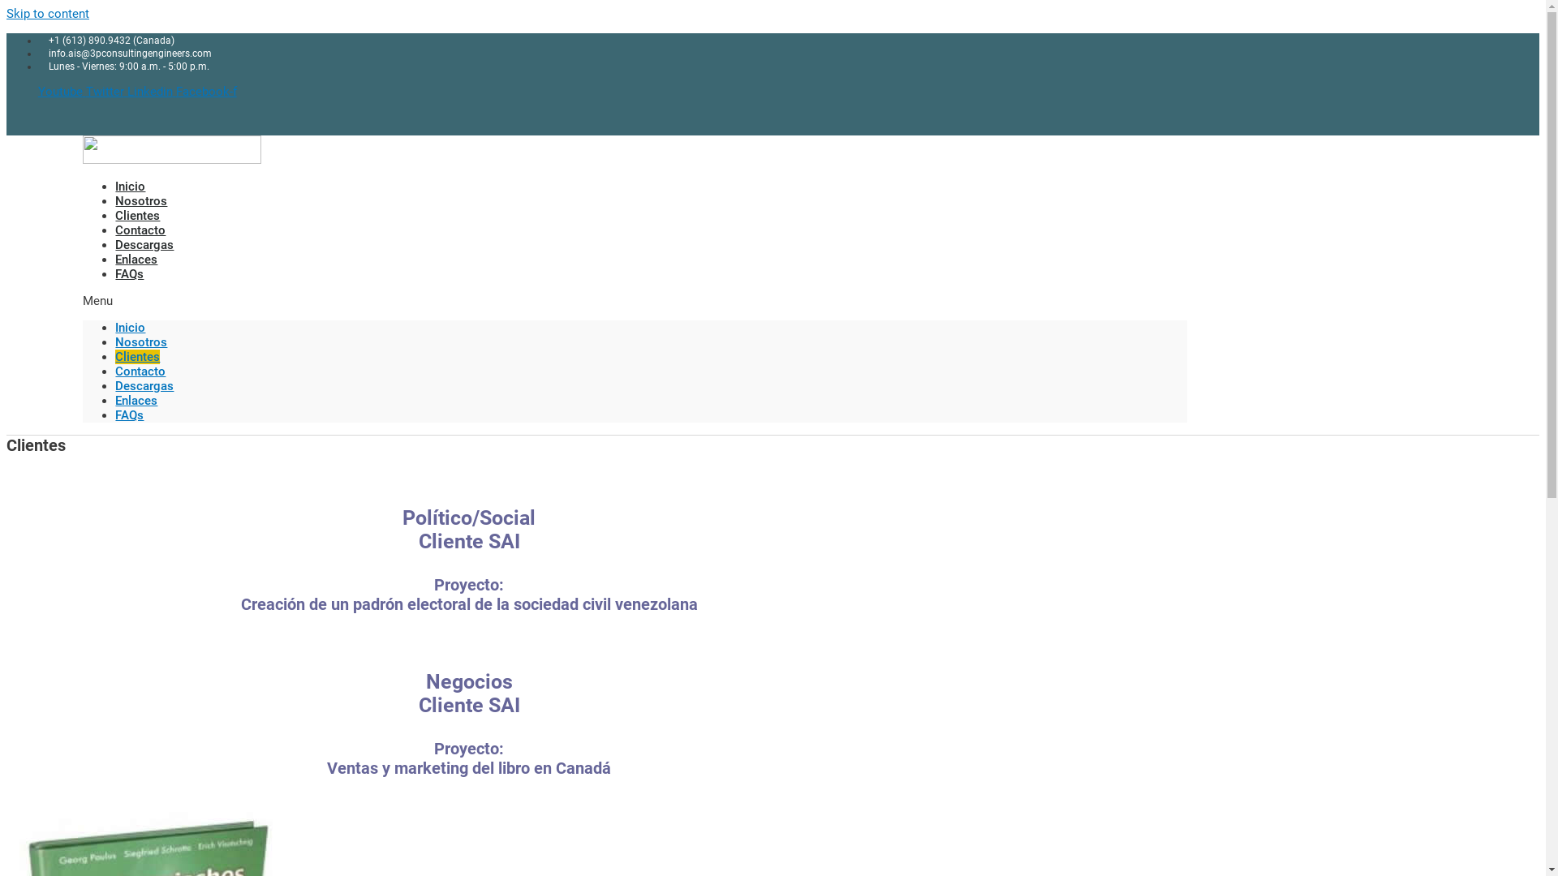 Image resolution: width=1558 pixels, height=876 pixels. I want to click on FAQs, so click(130, 274).